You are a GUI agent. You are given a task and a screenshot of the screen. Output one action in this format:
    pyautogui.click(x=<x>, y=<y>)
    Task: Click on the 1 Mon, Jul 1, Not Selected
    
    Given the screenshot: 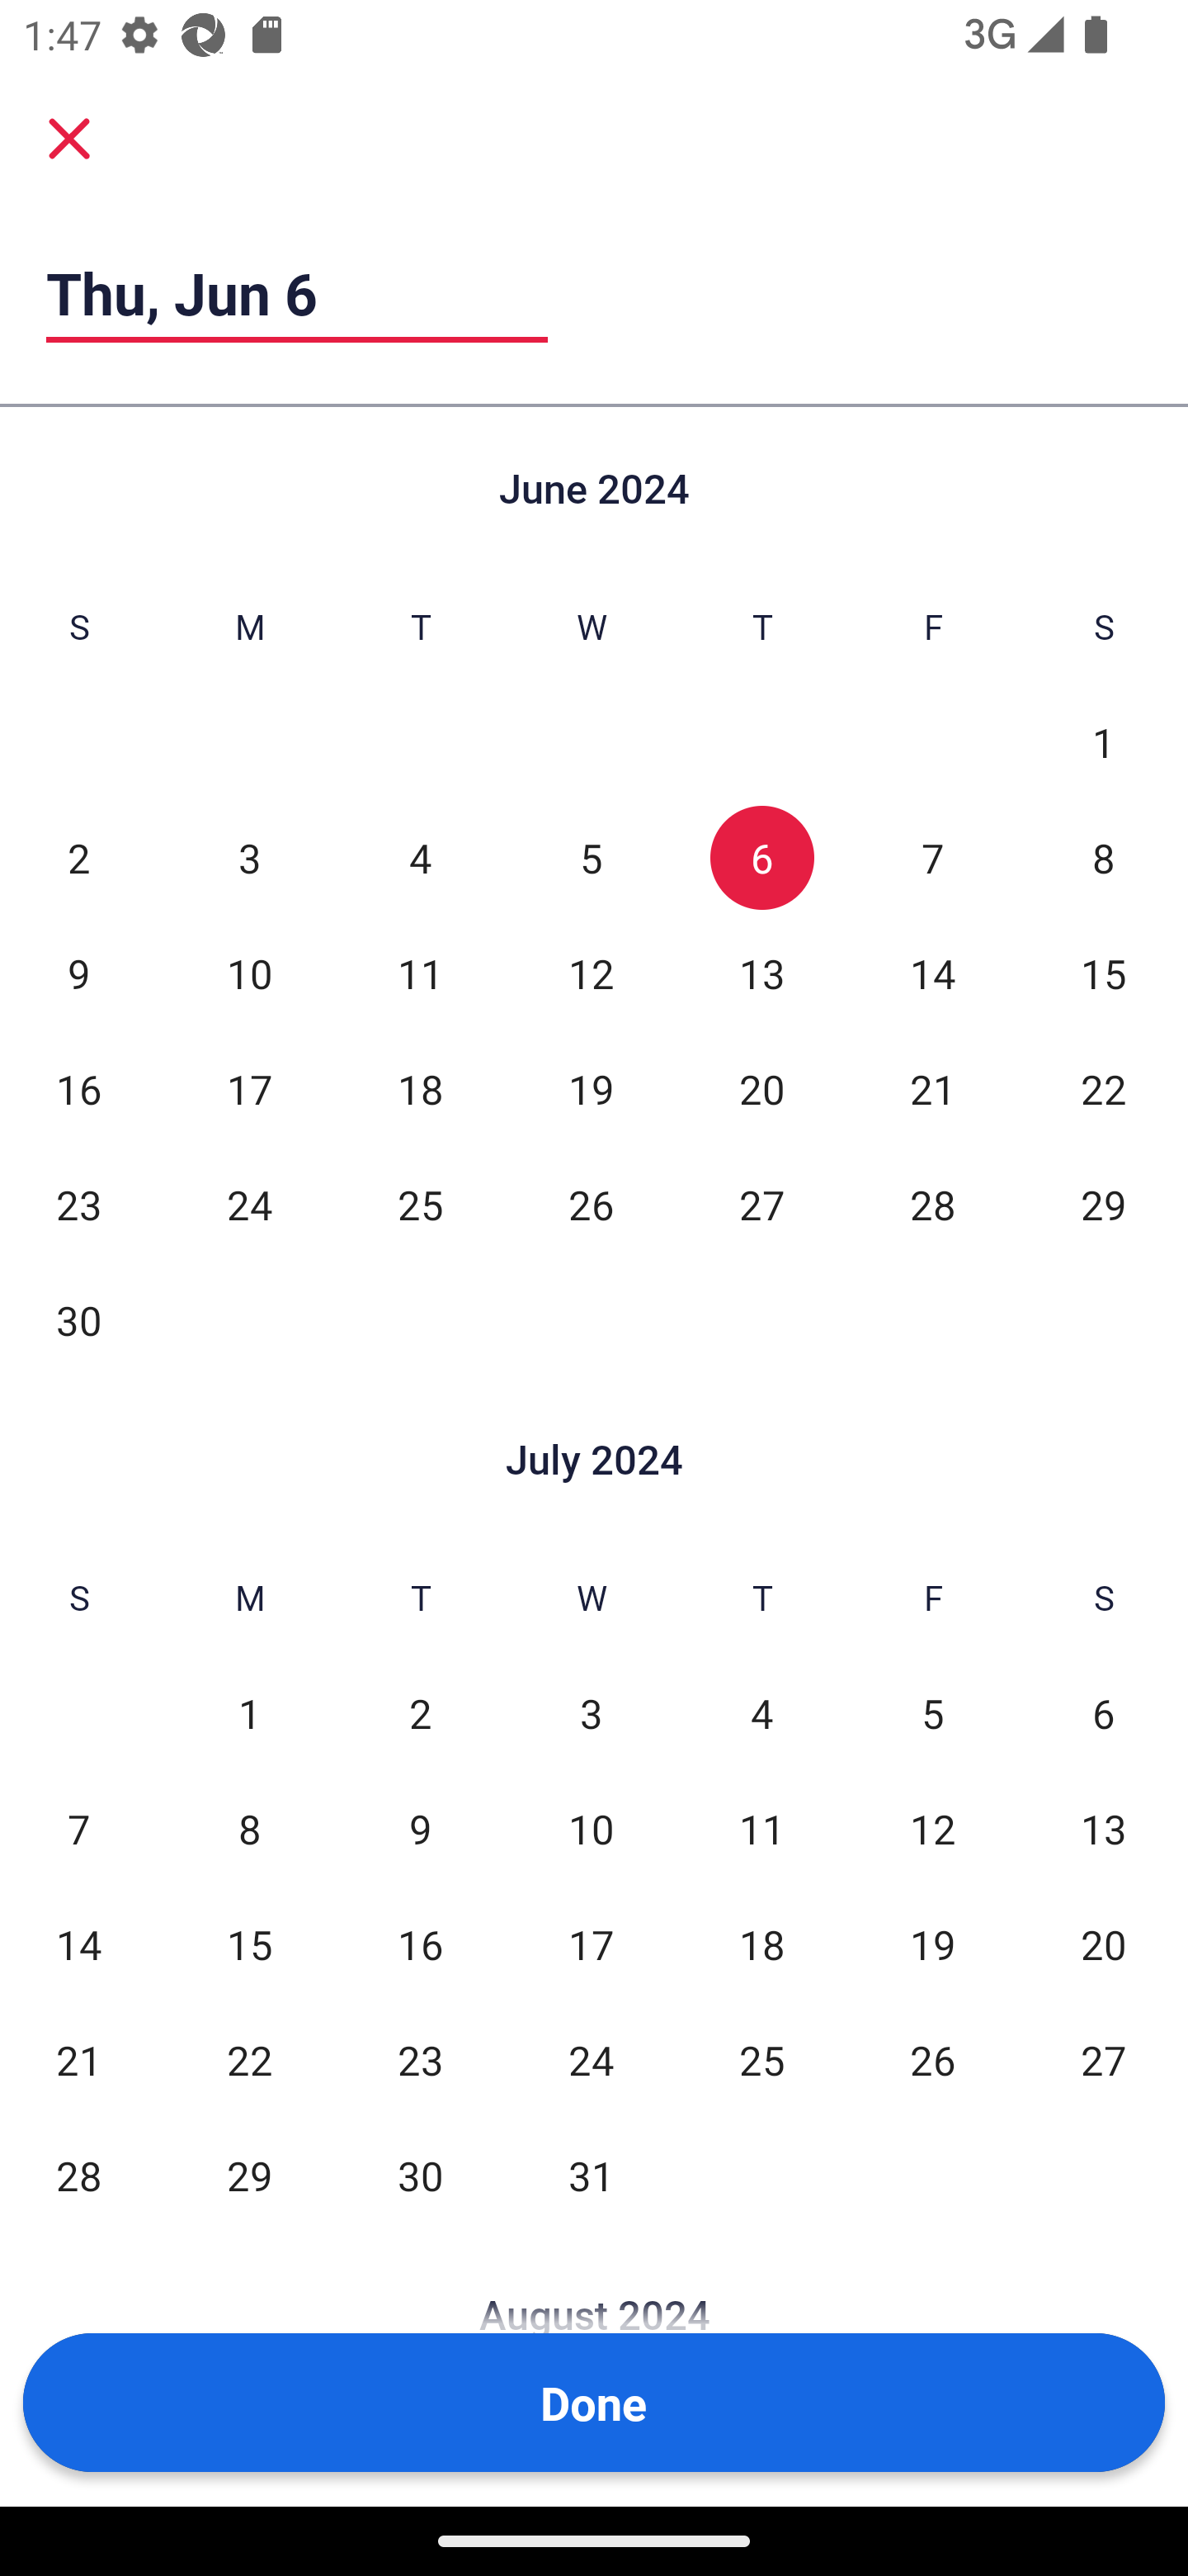 What is the action you would take?
    pyautogui.click(x=249, y=1714)
    